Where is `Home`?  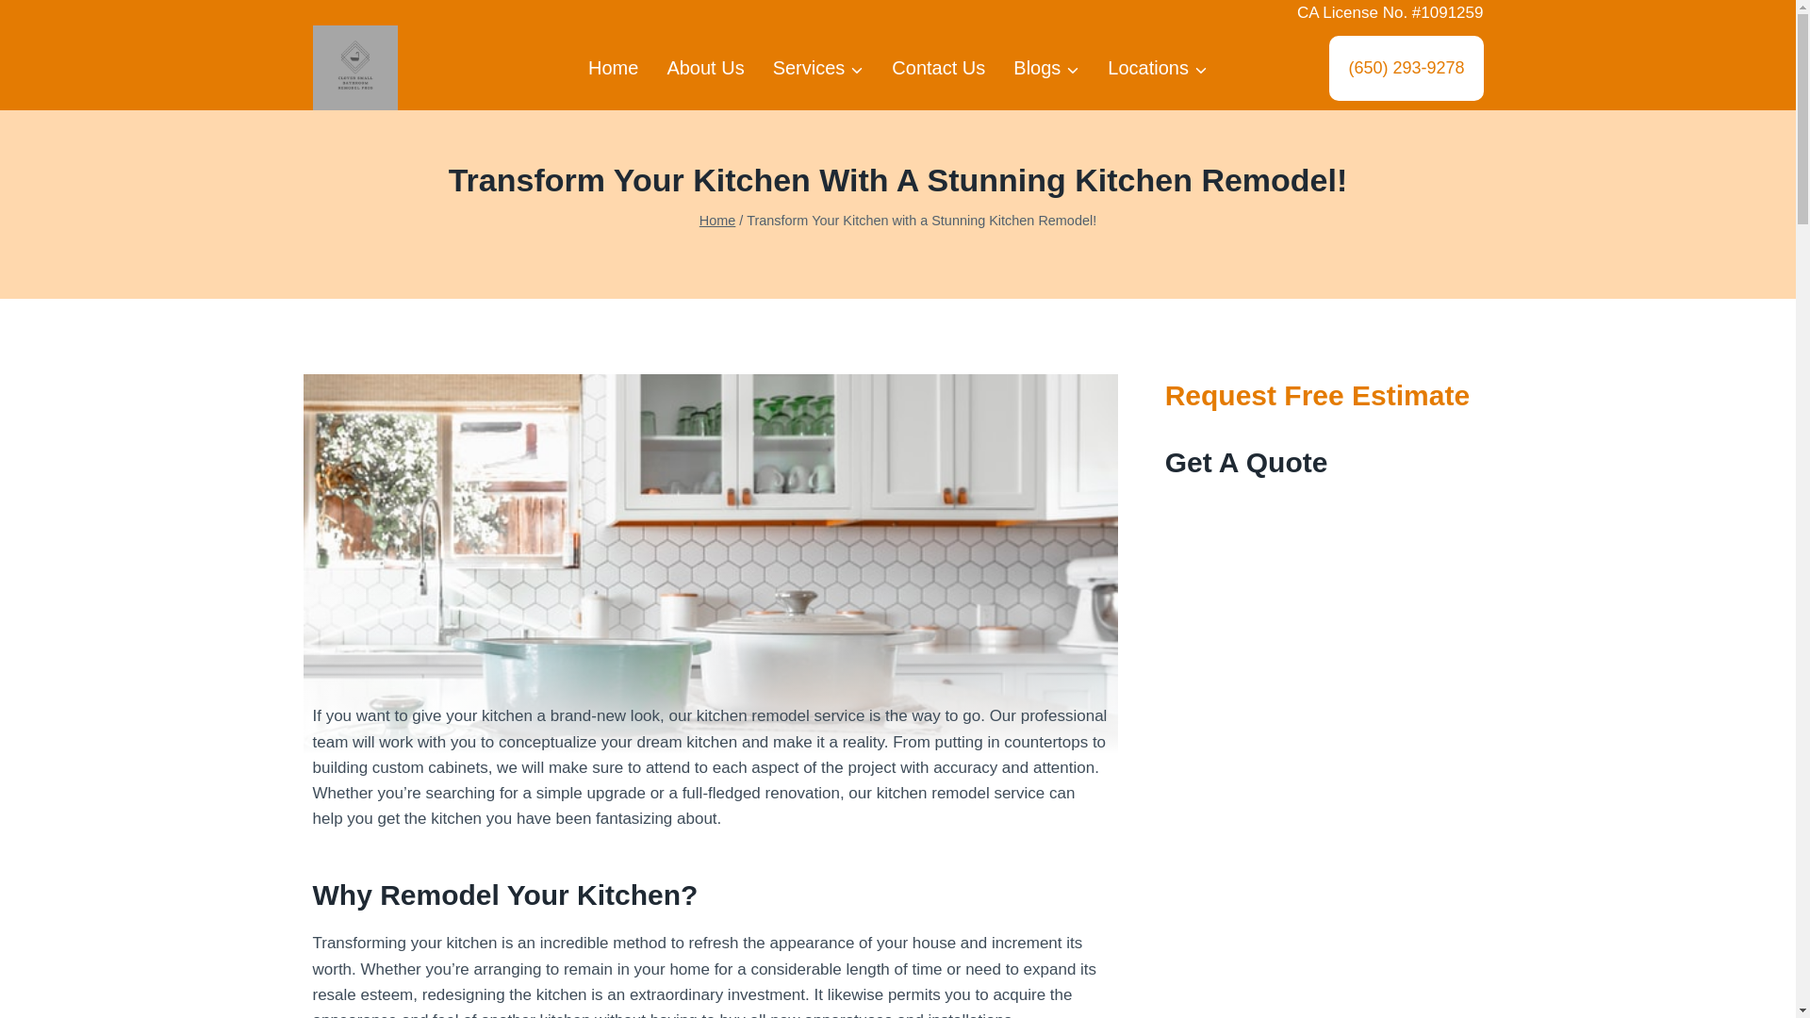 Home is located at coordinates (613, 68).